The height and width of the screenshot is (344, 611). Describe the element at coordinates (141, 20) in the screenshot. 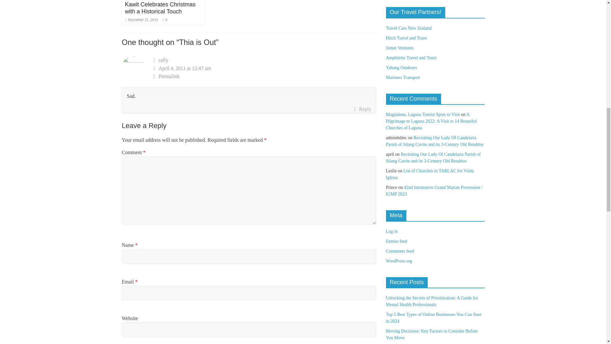

I see `11:35 am` at that location.